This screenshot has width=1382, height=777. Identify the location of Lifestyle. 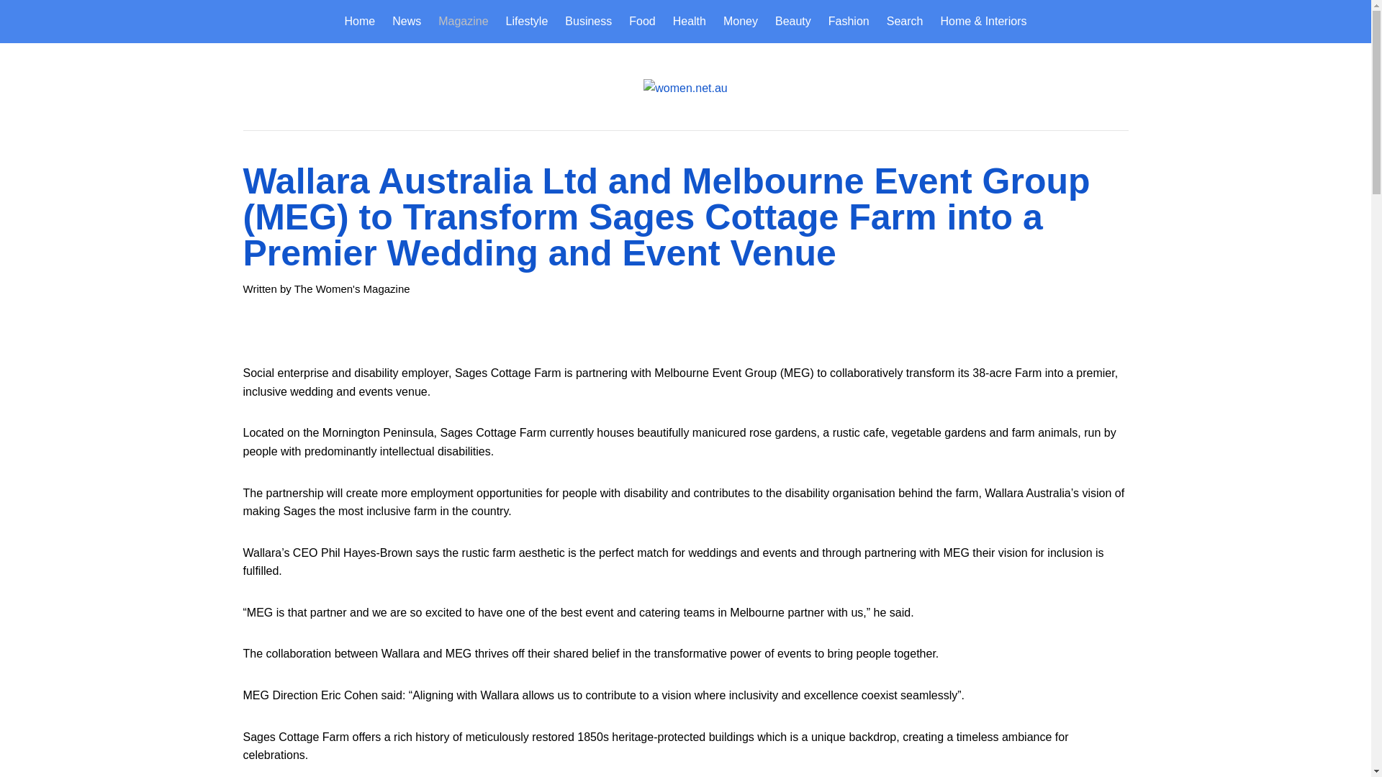
(527, 22).